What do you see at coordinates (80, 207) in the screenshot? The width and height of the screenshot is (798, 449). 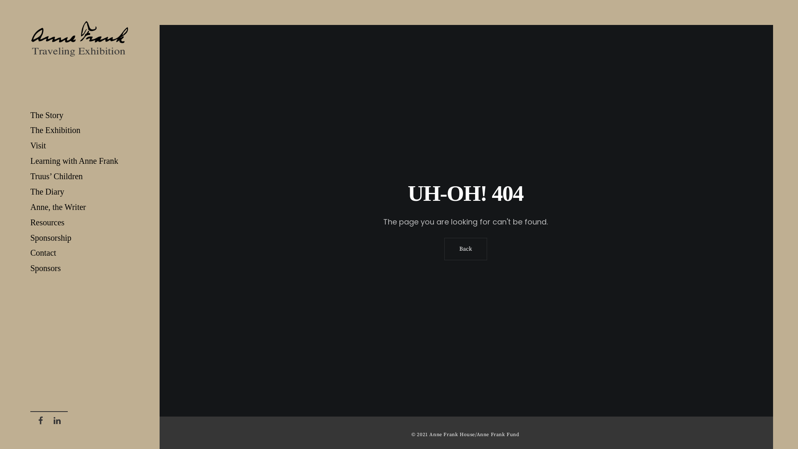 I see `Anne, the Writer` at bounding box center [80, 207].